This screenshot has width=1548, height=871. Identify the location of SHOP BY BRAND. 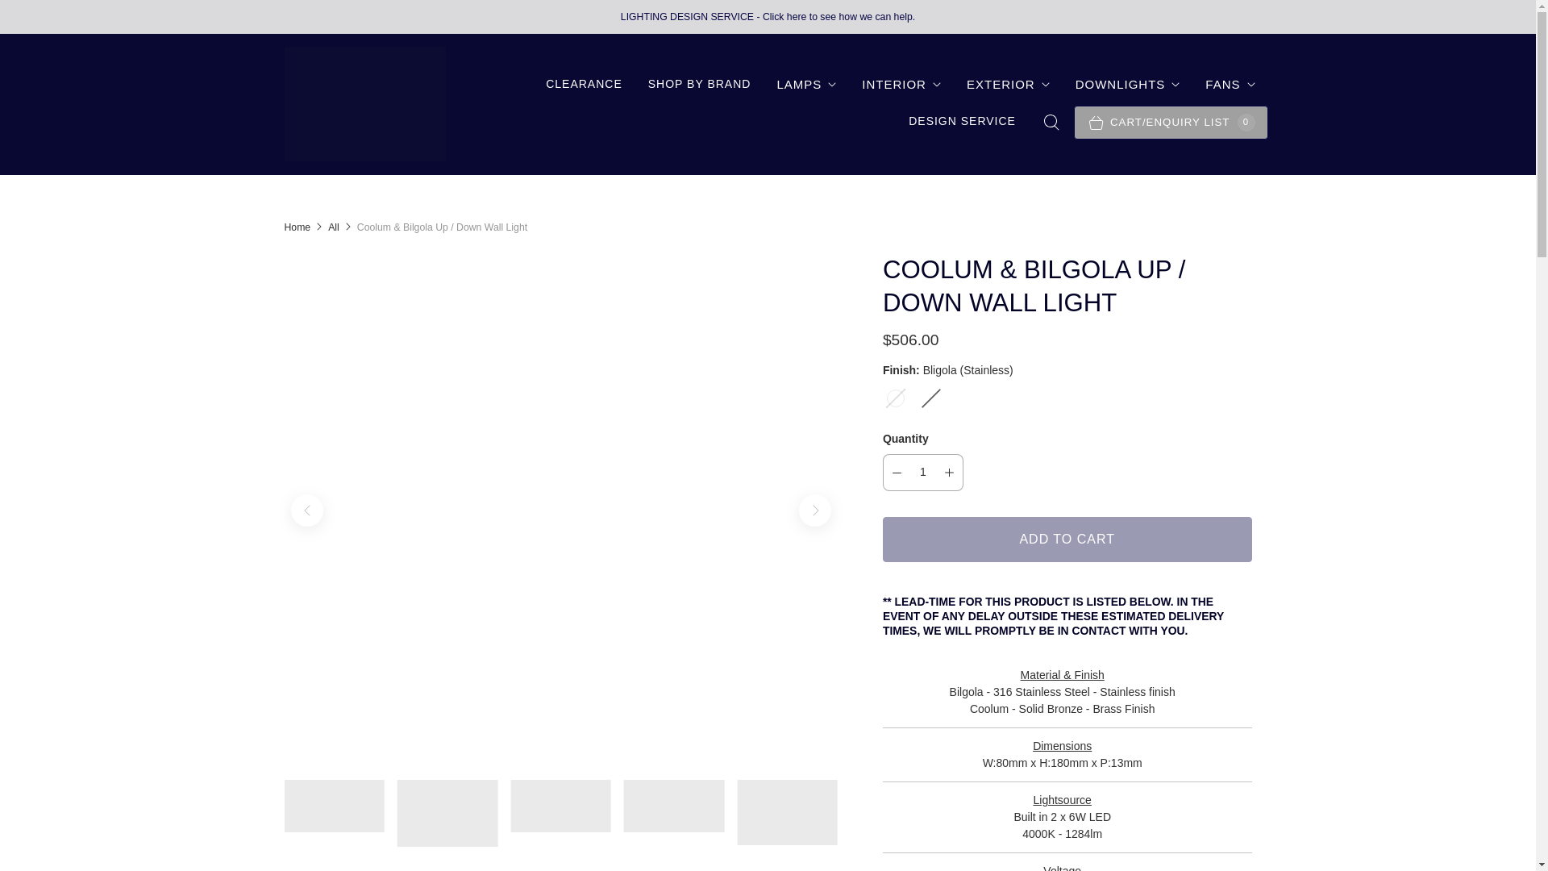
(700, 84).